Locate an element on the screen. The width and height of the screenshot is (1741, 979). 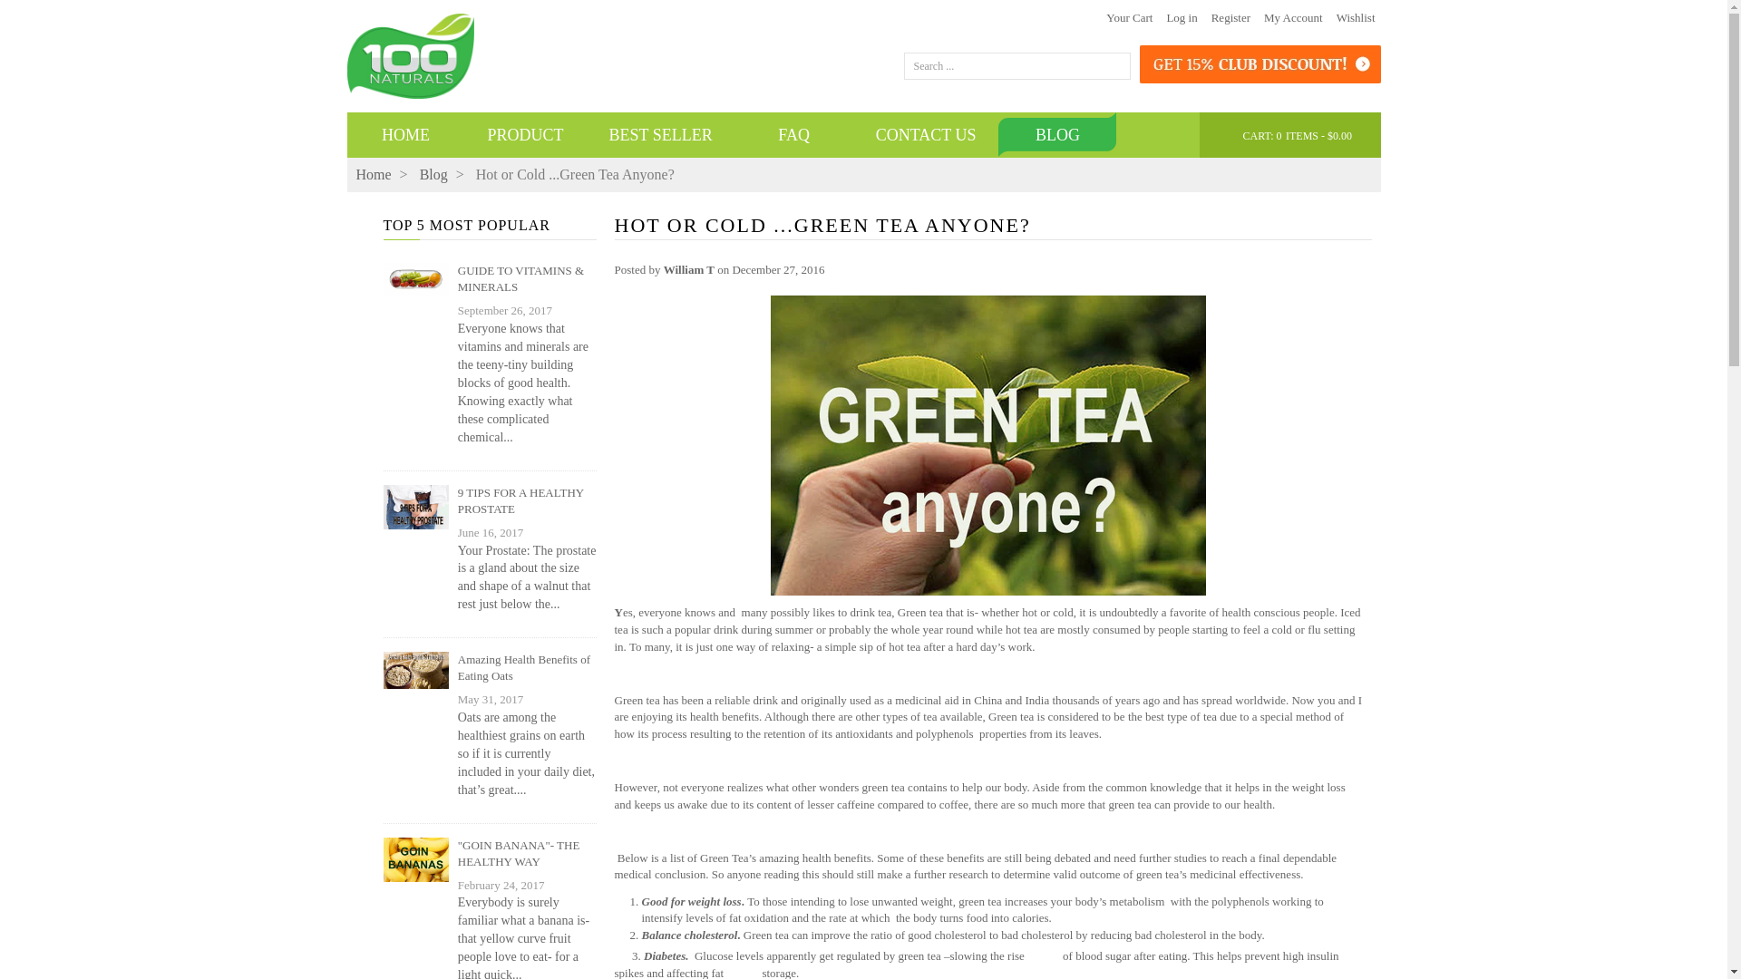
Contact Us is located at coordinates (926, 134).